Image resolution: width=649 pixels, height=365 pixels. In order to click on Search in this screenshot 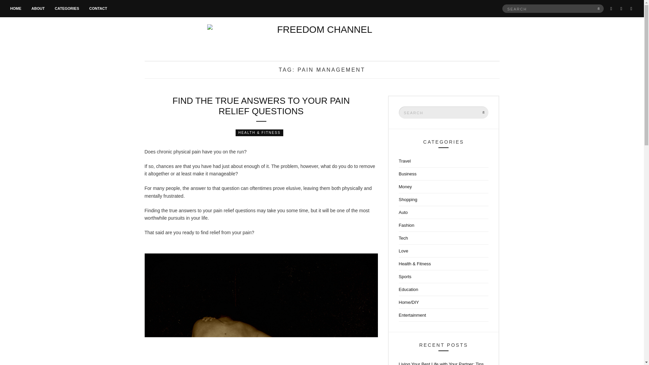, I will do `click(599, 8)`.